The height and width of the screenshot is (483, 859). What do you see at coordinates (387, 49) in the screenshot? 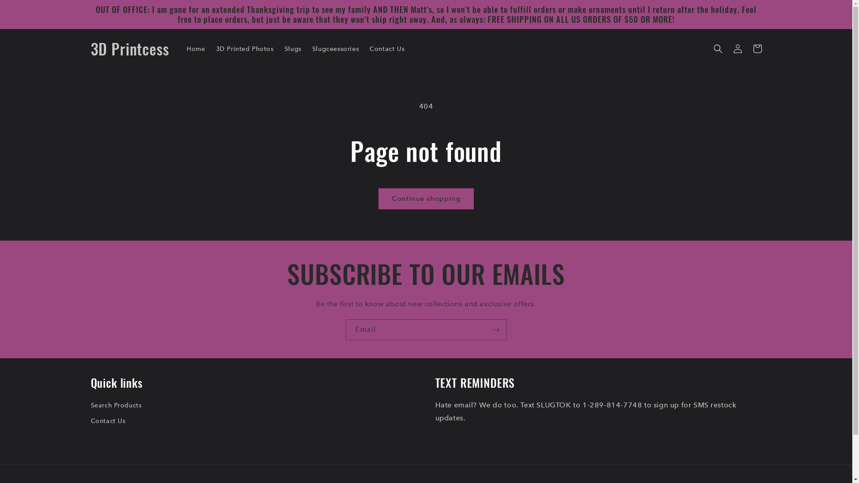
I see `Contact Us` at bounding box center [387, 49].